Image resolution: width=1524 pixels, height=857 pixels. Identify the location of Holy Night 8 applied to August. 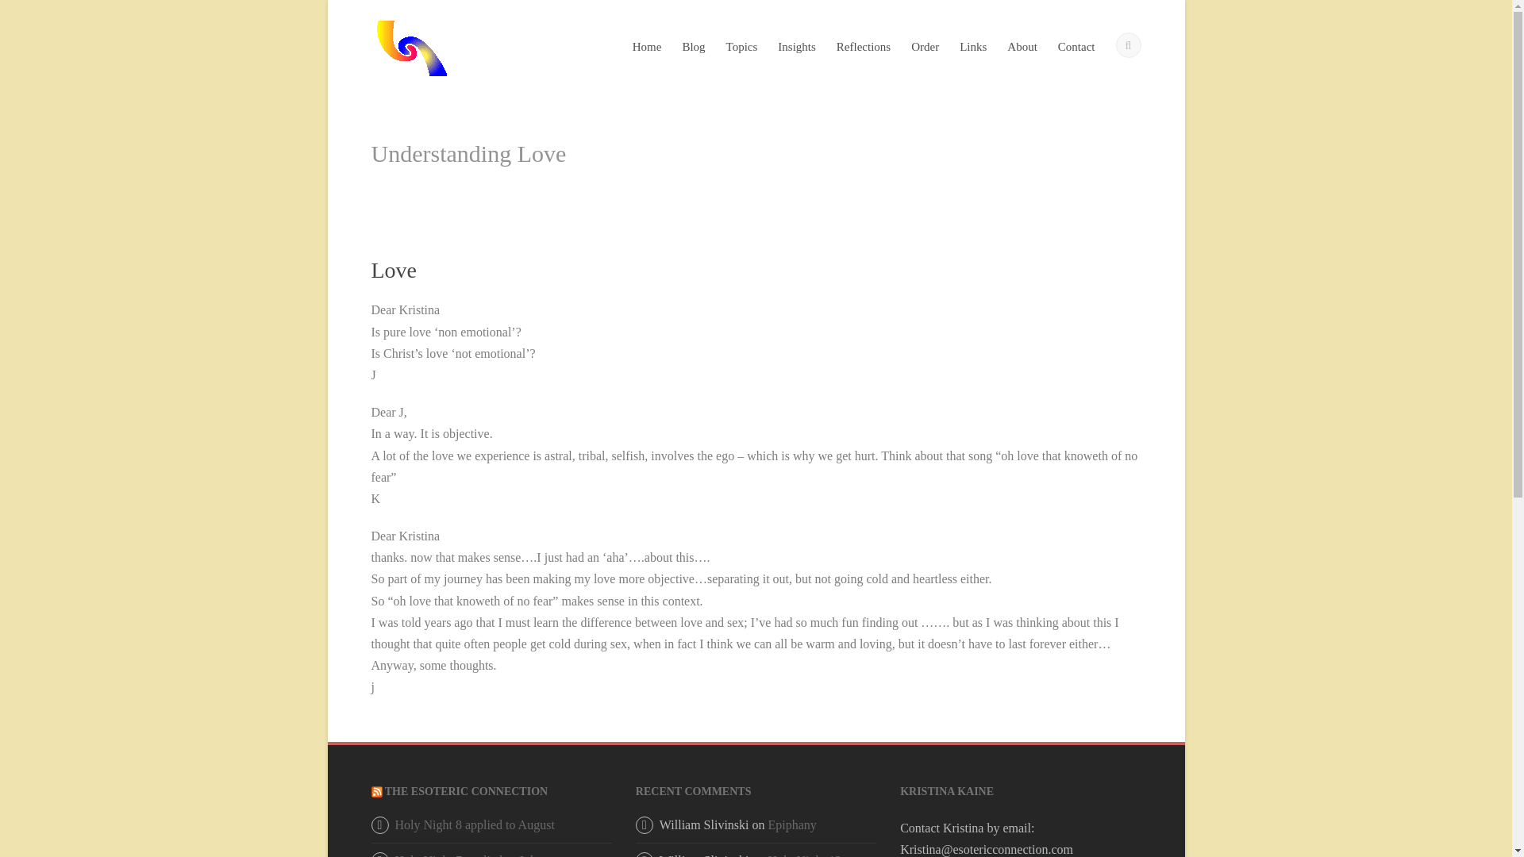
(475, 824).